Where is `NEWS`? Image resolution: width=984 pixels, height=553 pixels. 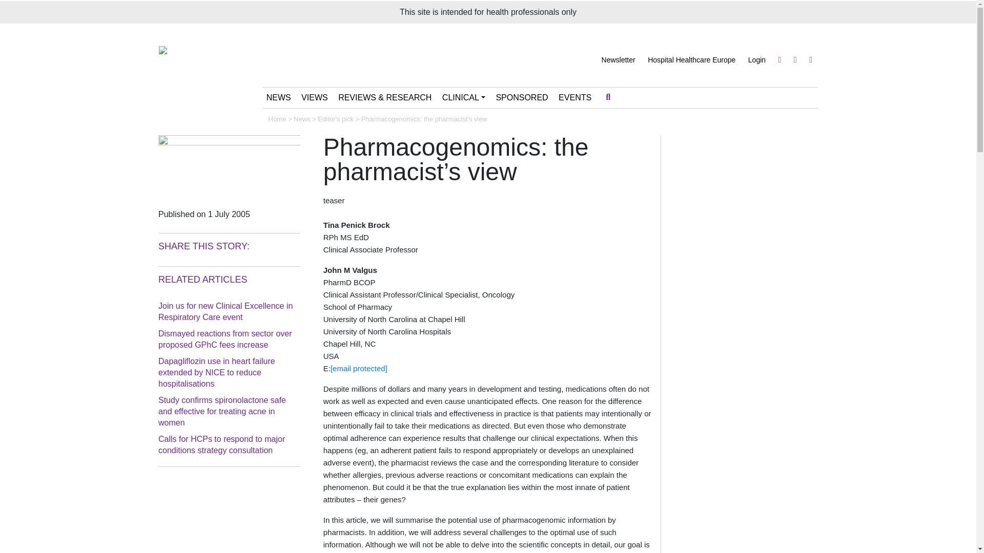 NEWS is located at coordinates (279, 97).